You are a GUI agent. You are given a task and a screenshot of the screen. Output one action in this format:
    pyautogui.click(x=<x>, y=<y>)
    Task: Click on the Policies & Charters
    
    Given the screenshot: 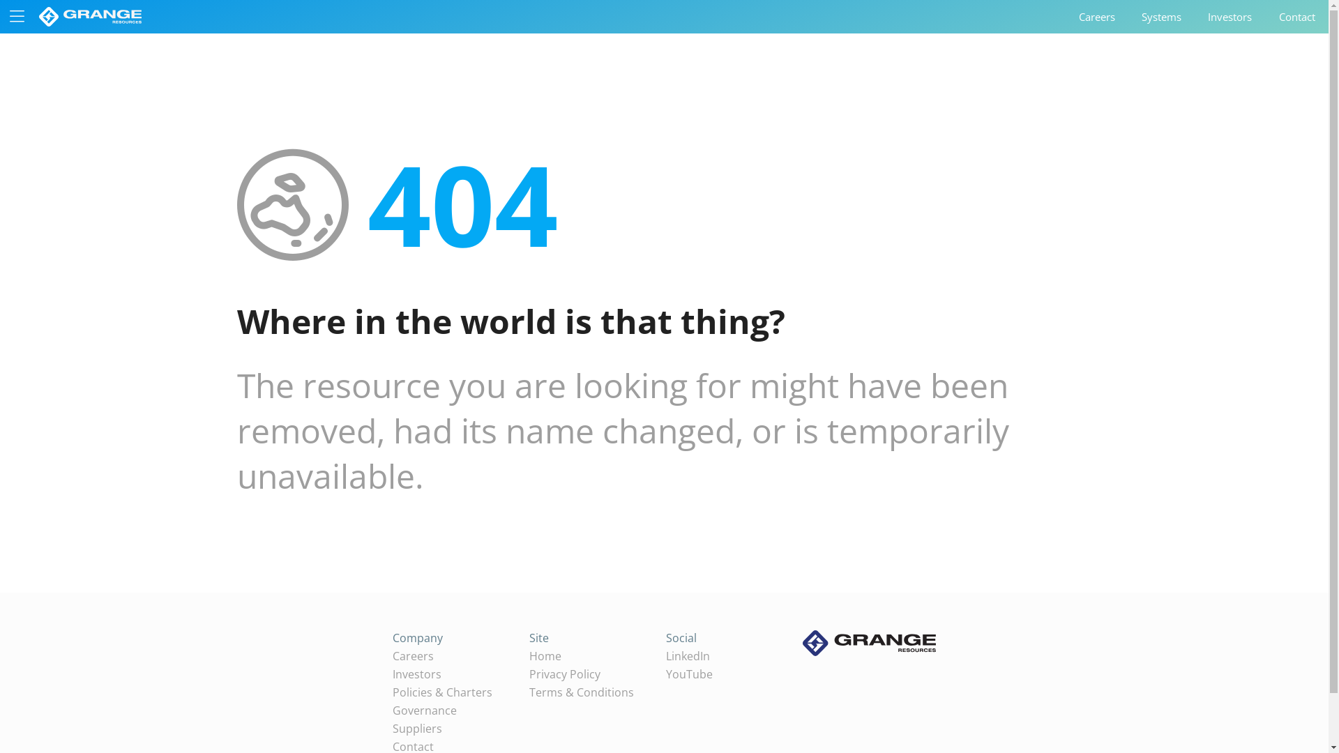 What is the action you would take?
    pyautogui.click(x=451, y=692)
    